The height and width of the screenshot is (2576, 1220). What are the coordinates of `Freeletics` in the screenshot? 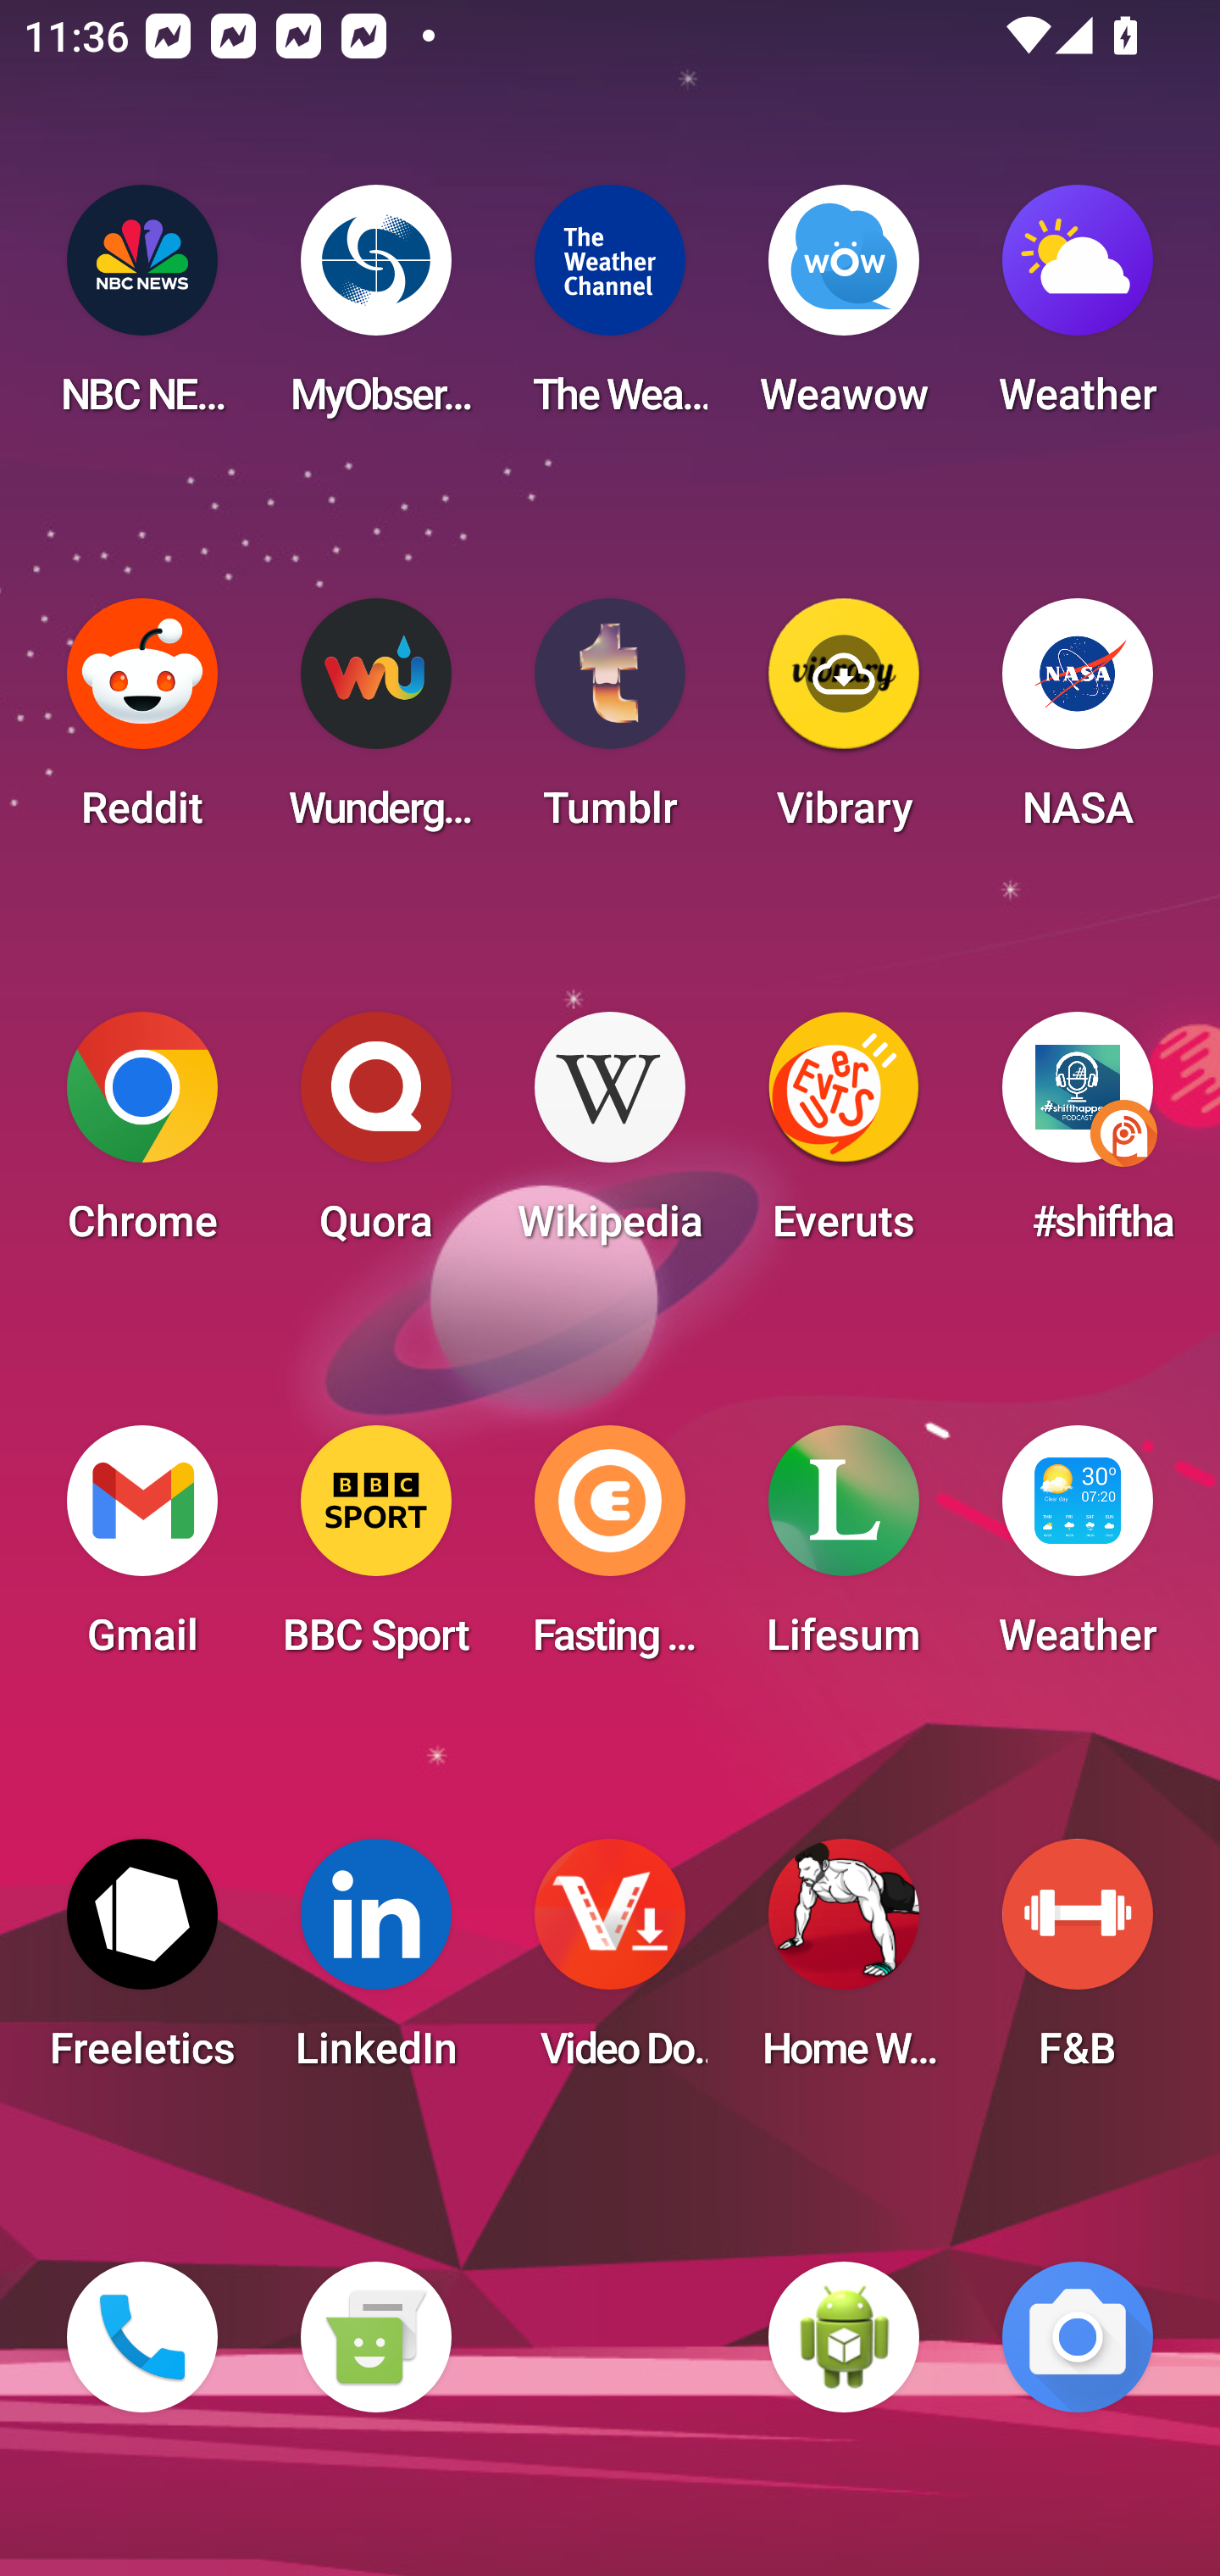 It's located at (142, 1964).